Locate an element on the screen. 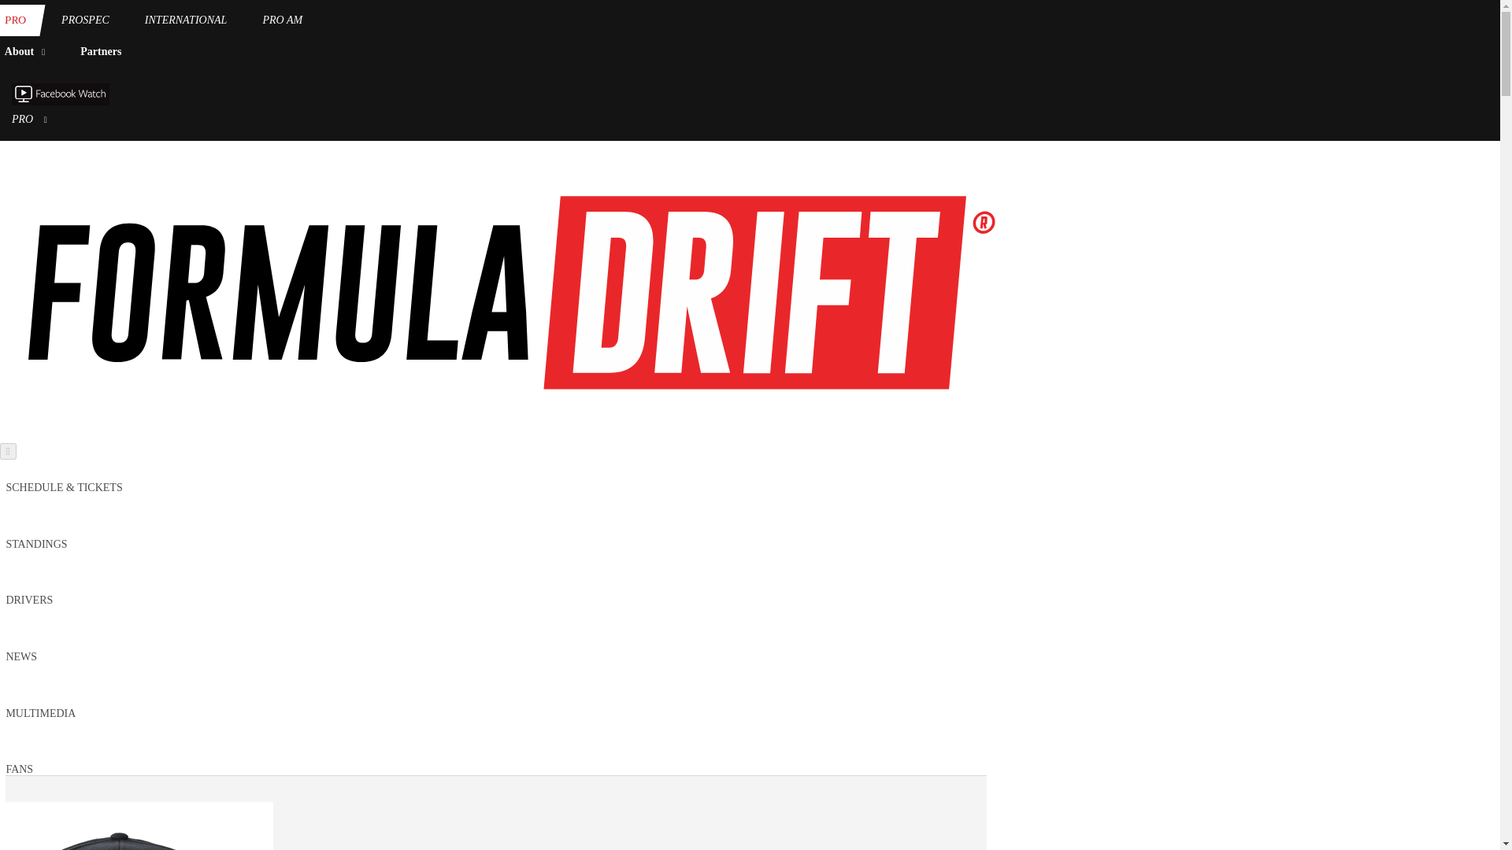 The width and height of the screenshot is (1512, 850). INTERNATIONAL is located at coordinates (186, 20).